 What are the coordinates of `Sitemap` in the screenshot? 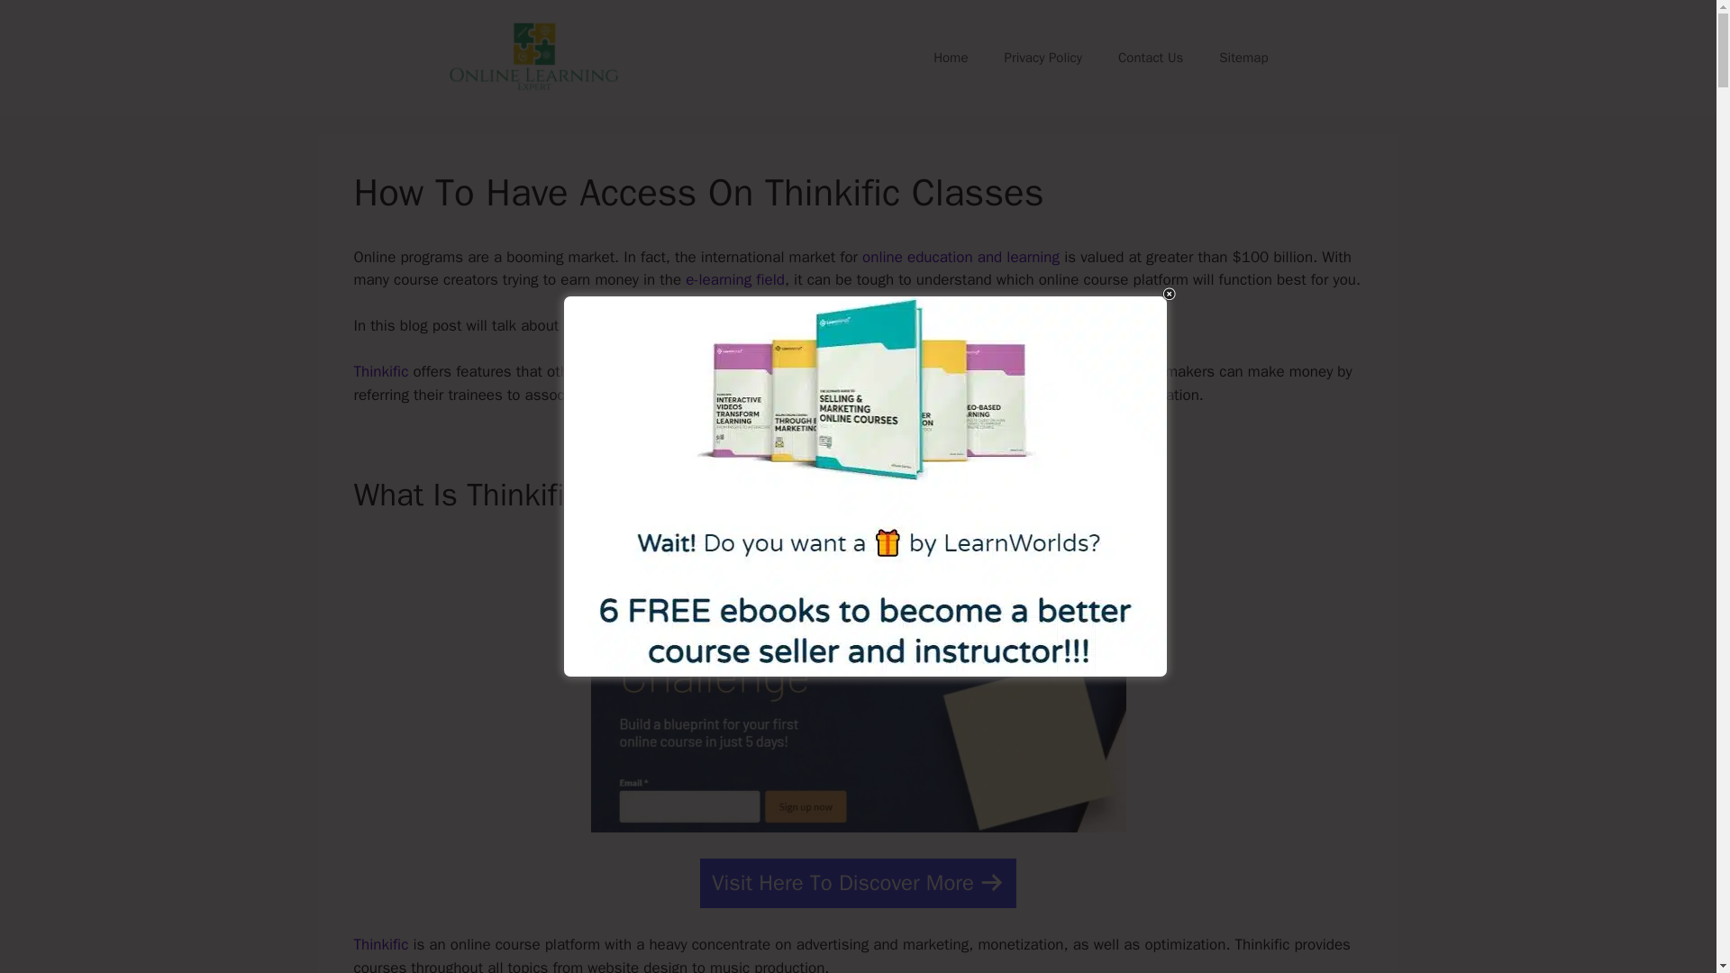 It's located at (1243, 57).